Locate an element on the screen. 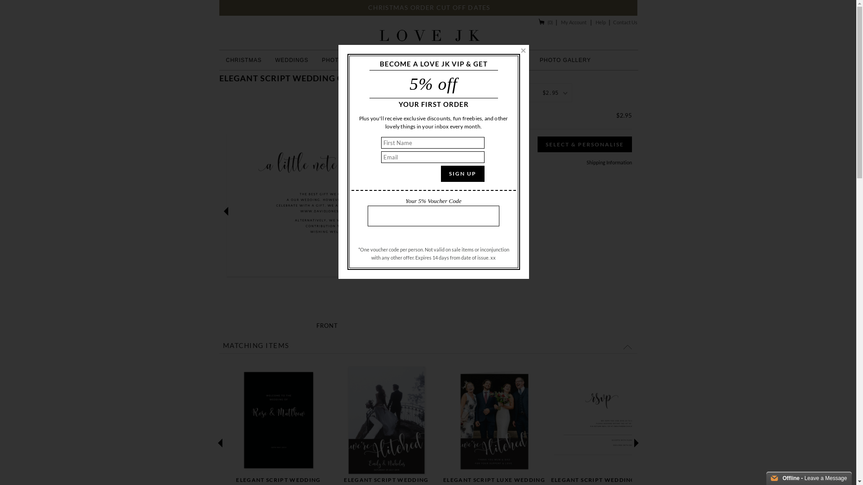 The height and width of the screenshot is (485, 863). SELECT & PERSONALISE is located at coordinates (585, 145).